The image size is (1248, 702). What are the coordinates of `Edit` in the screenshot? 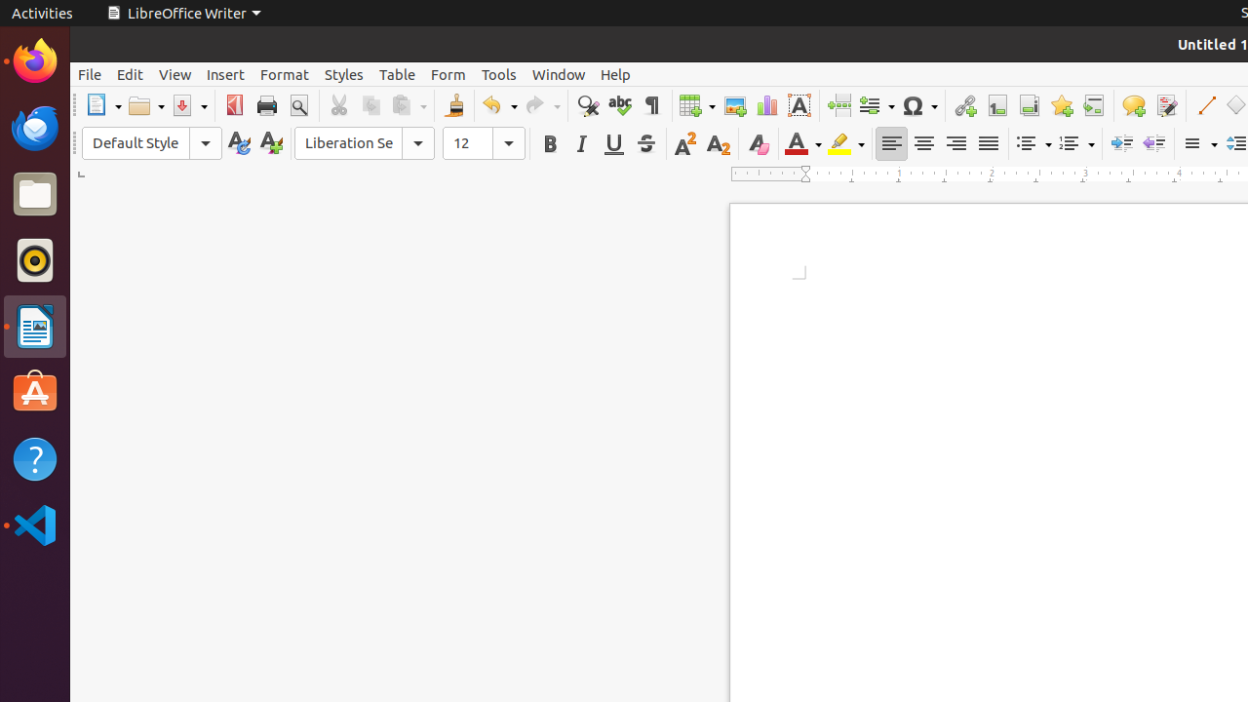 It's located at (131, 74).